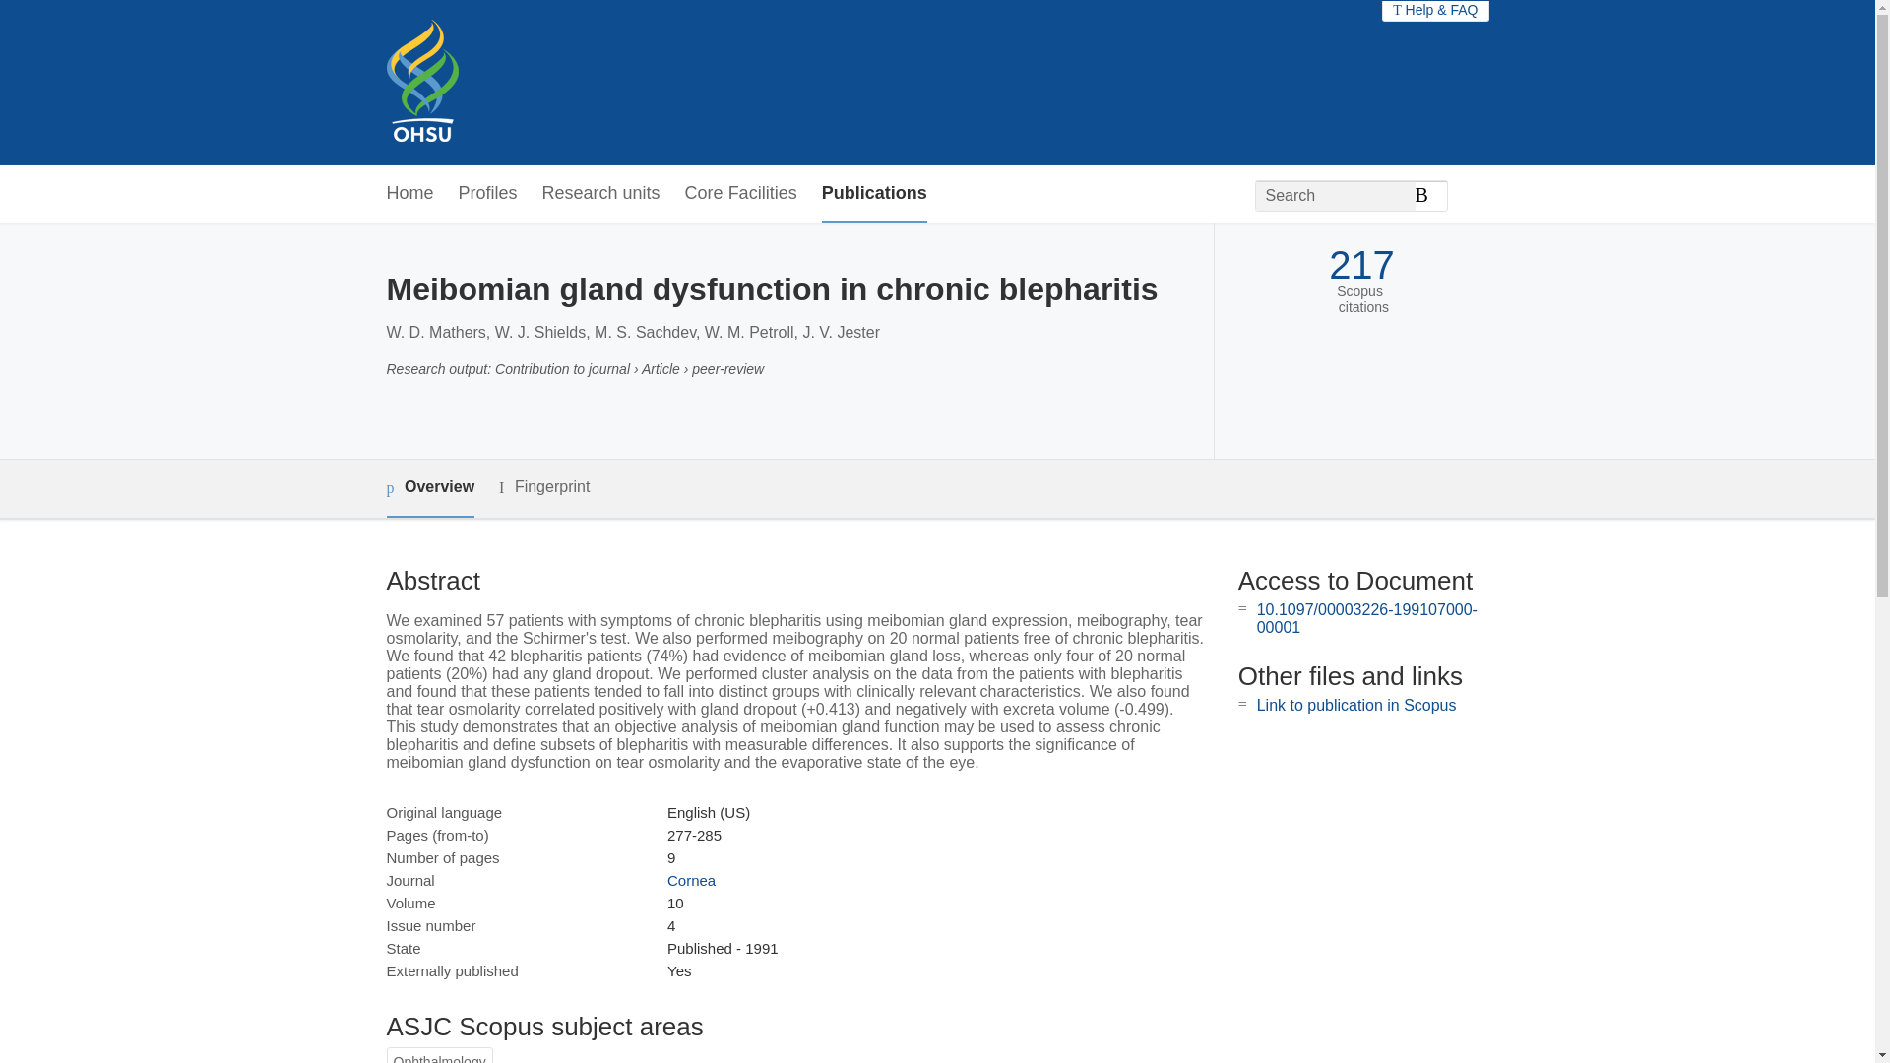 This screenshot has width=1890, height=1063. I want to click on Link to publication in Scopus, so click(1356, 705).